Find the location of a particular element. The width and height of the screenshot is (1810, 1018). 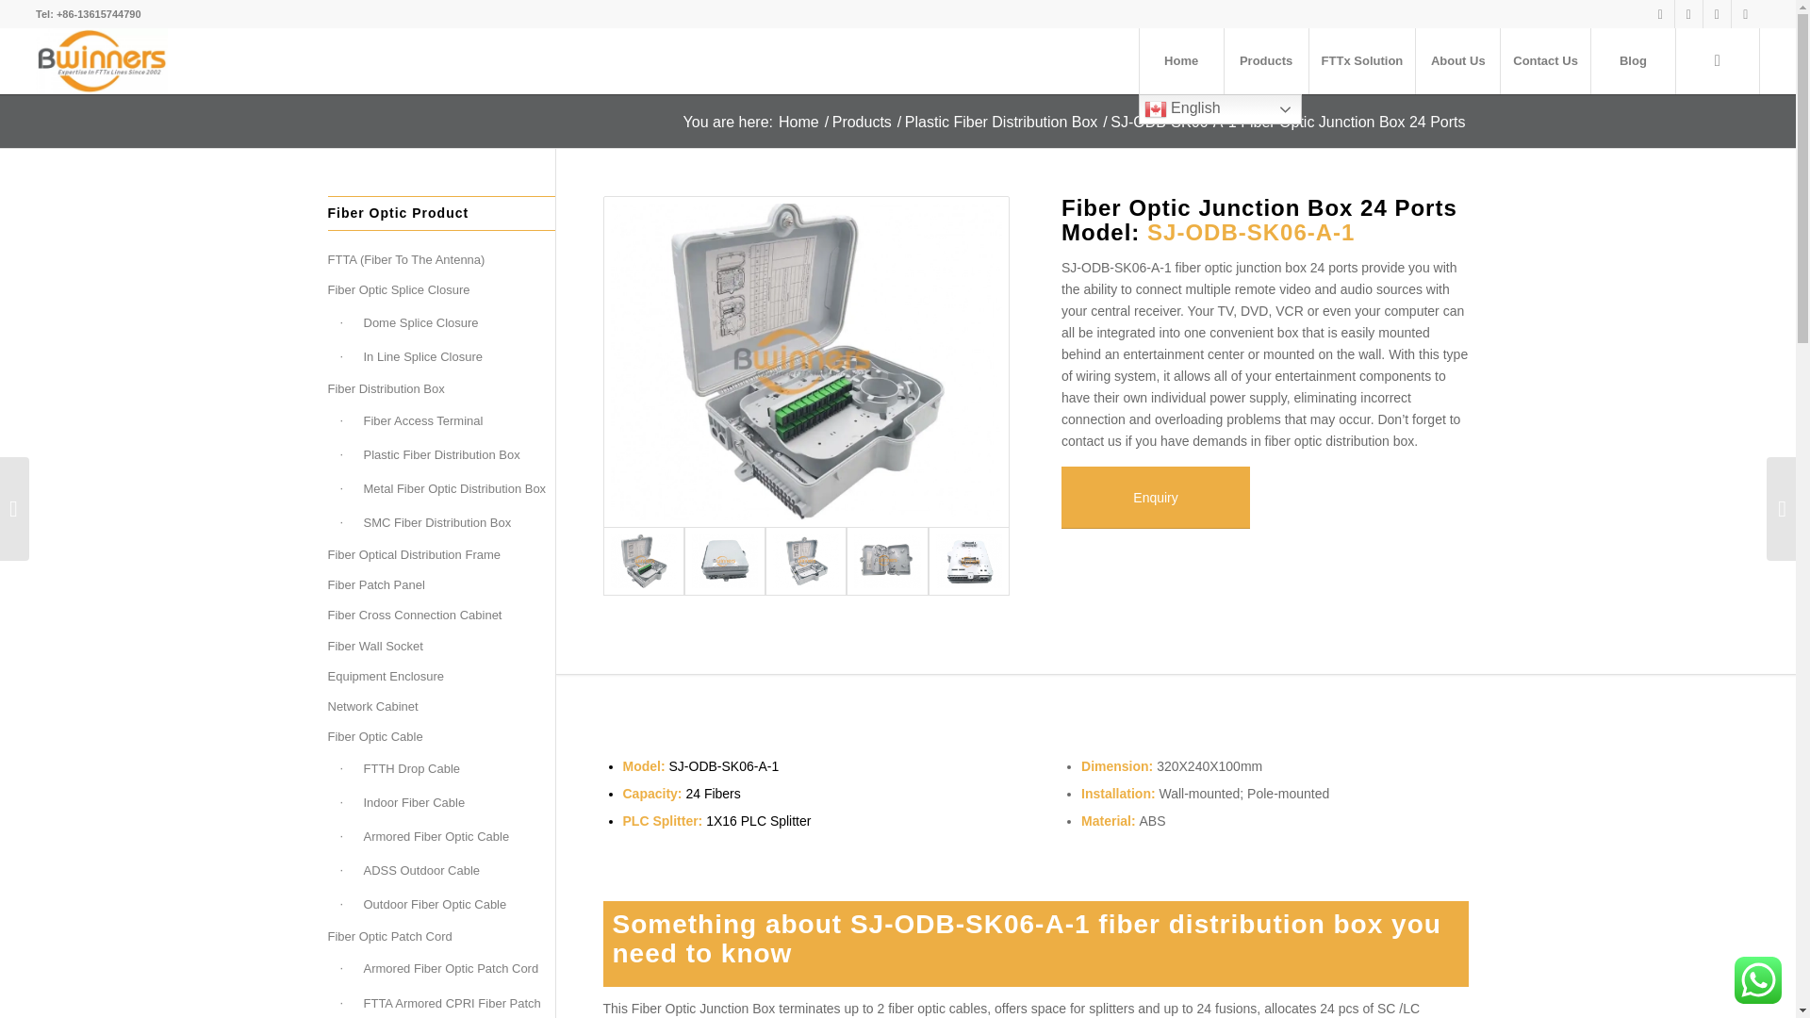

Blog is located at coordinates (1633, 61).